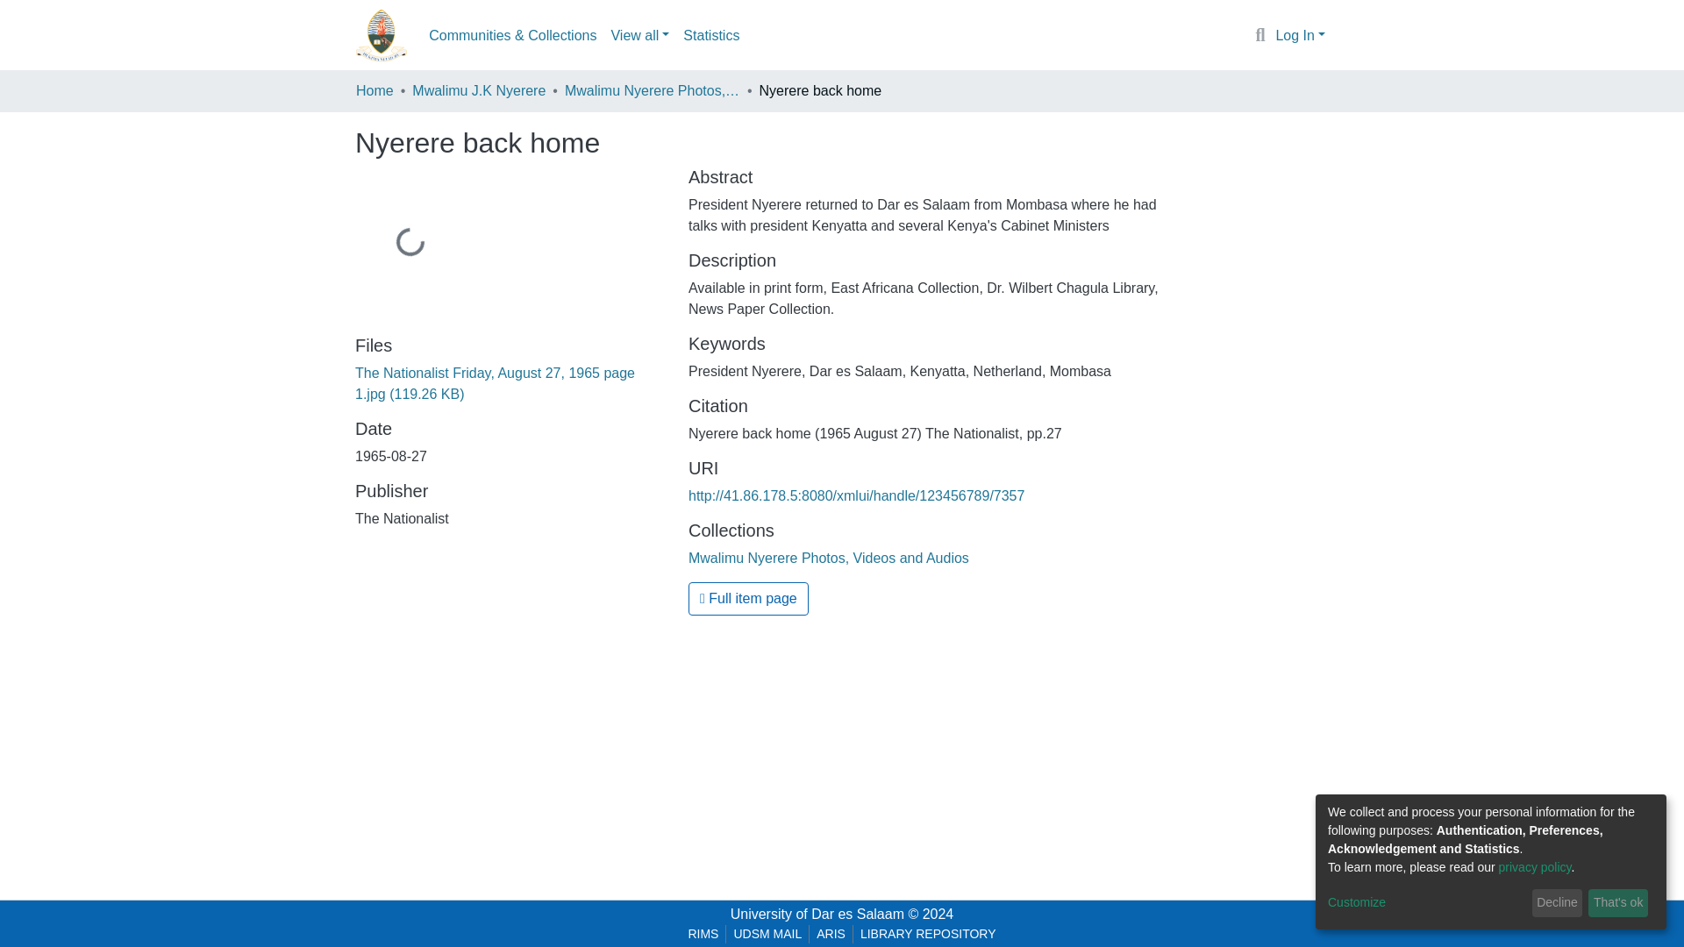  I want to click on Customize, so click(1426, 903).